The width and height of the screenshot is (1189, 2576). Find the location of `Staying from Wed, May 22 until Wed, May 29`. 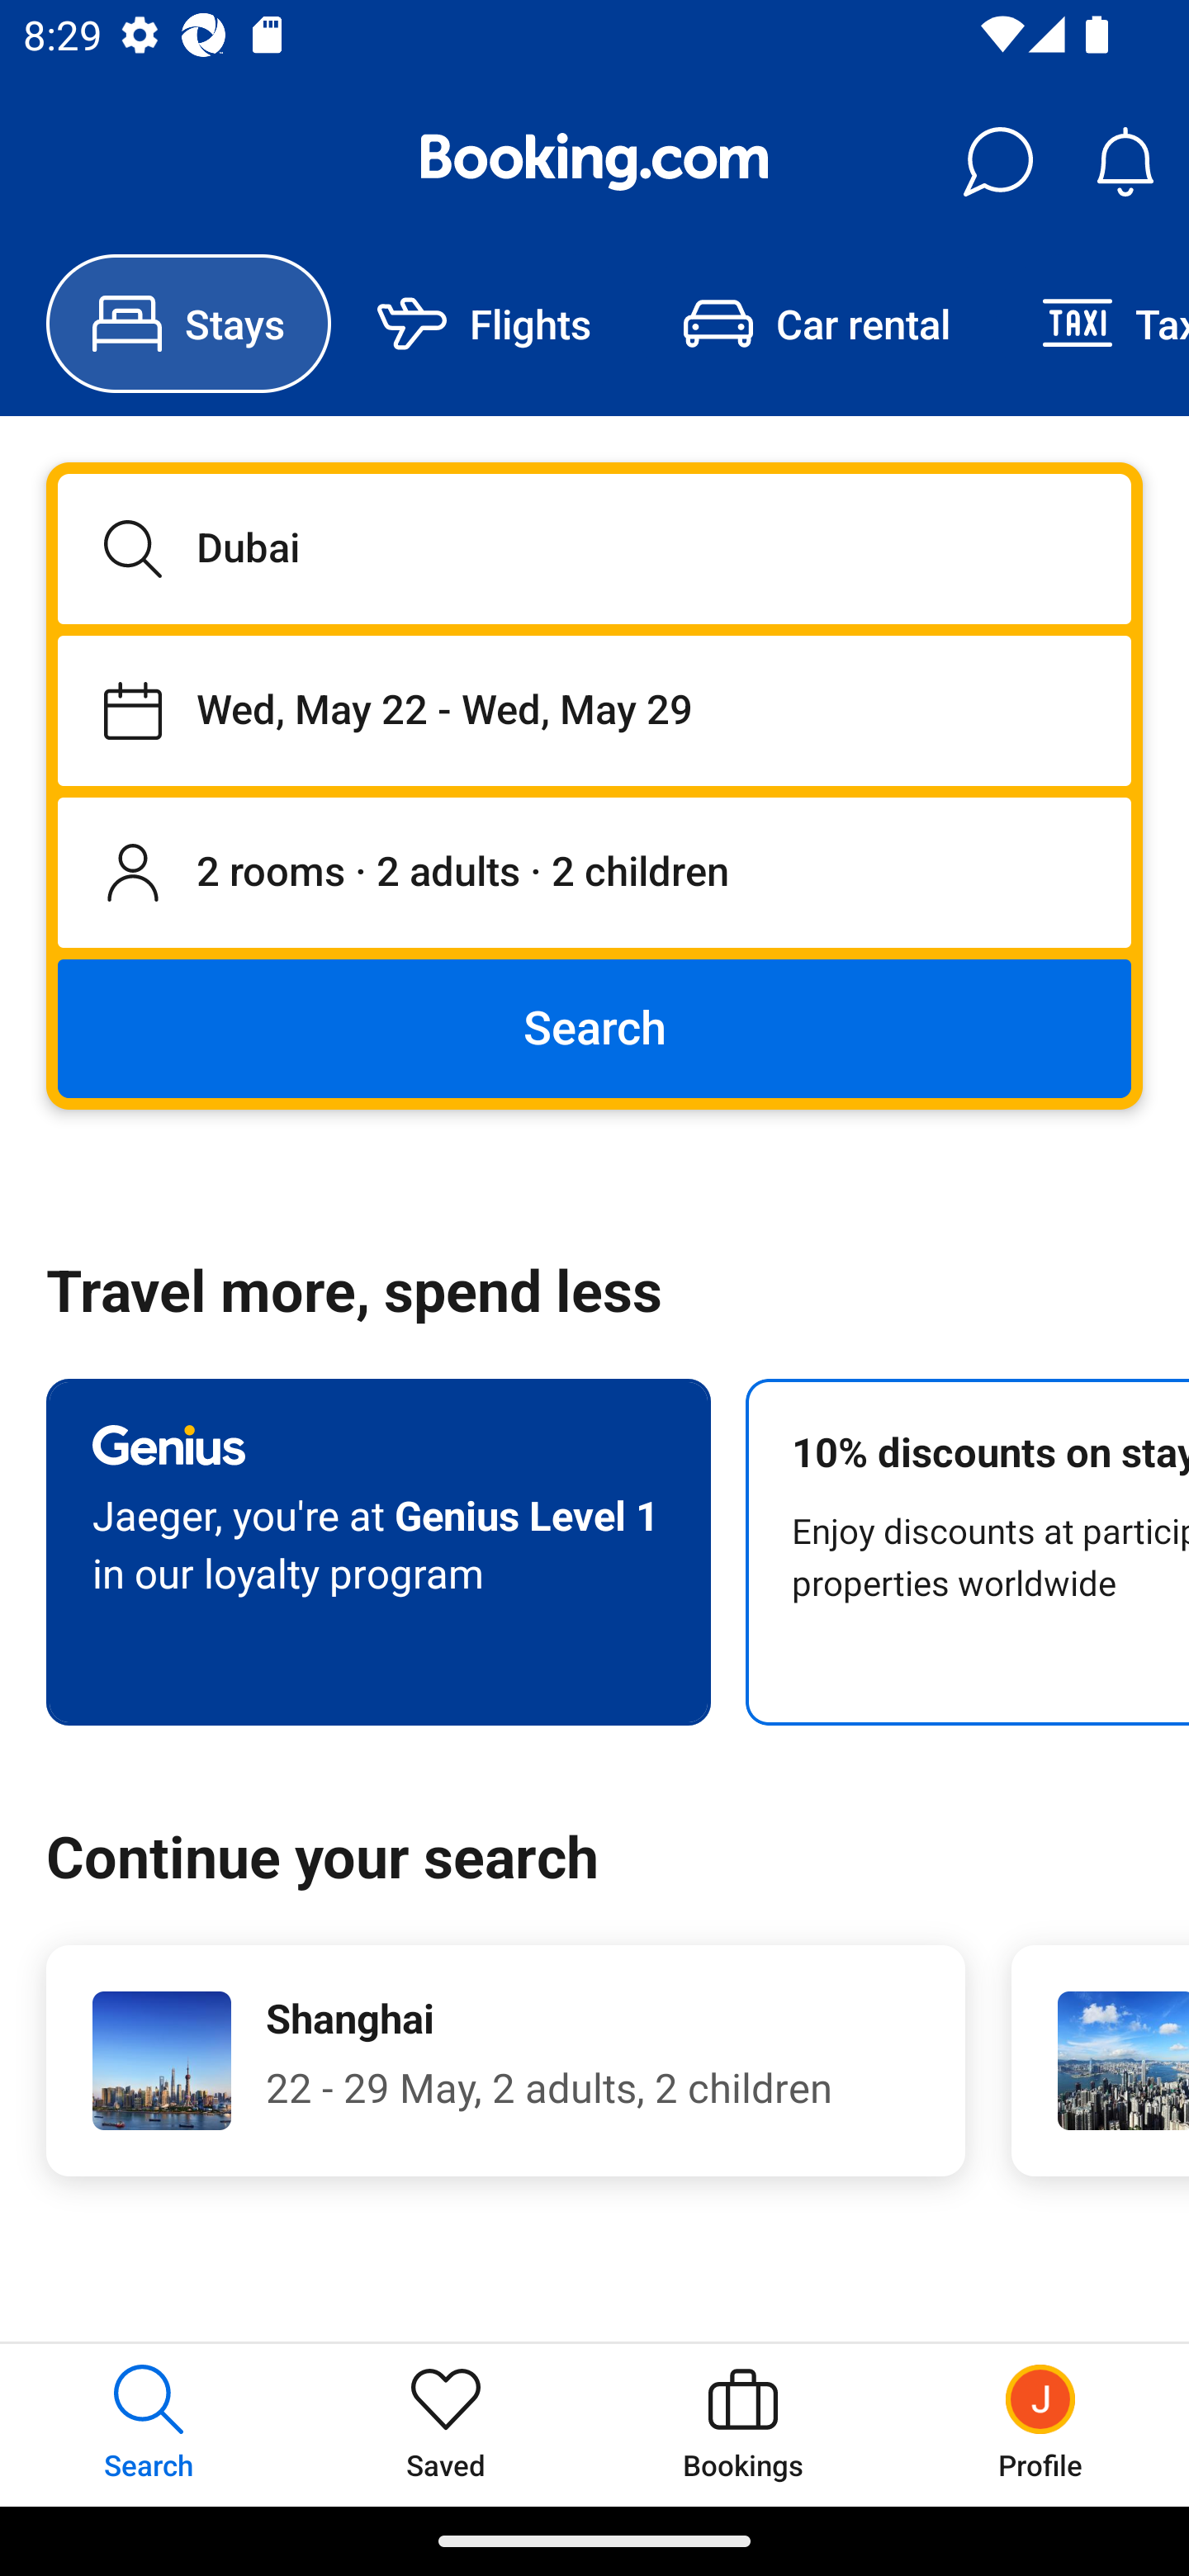

Staying from Wed, May 22 until Wed, May 29 is located at coordinates (594, 710).